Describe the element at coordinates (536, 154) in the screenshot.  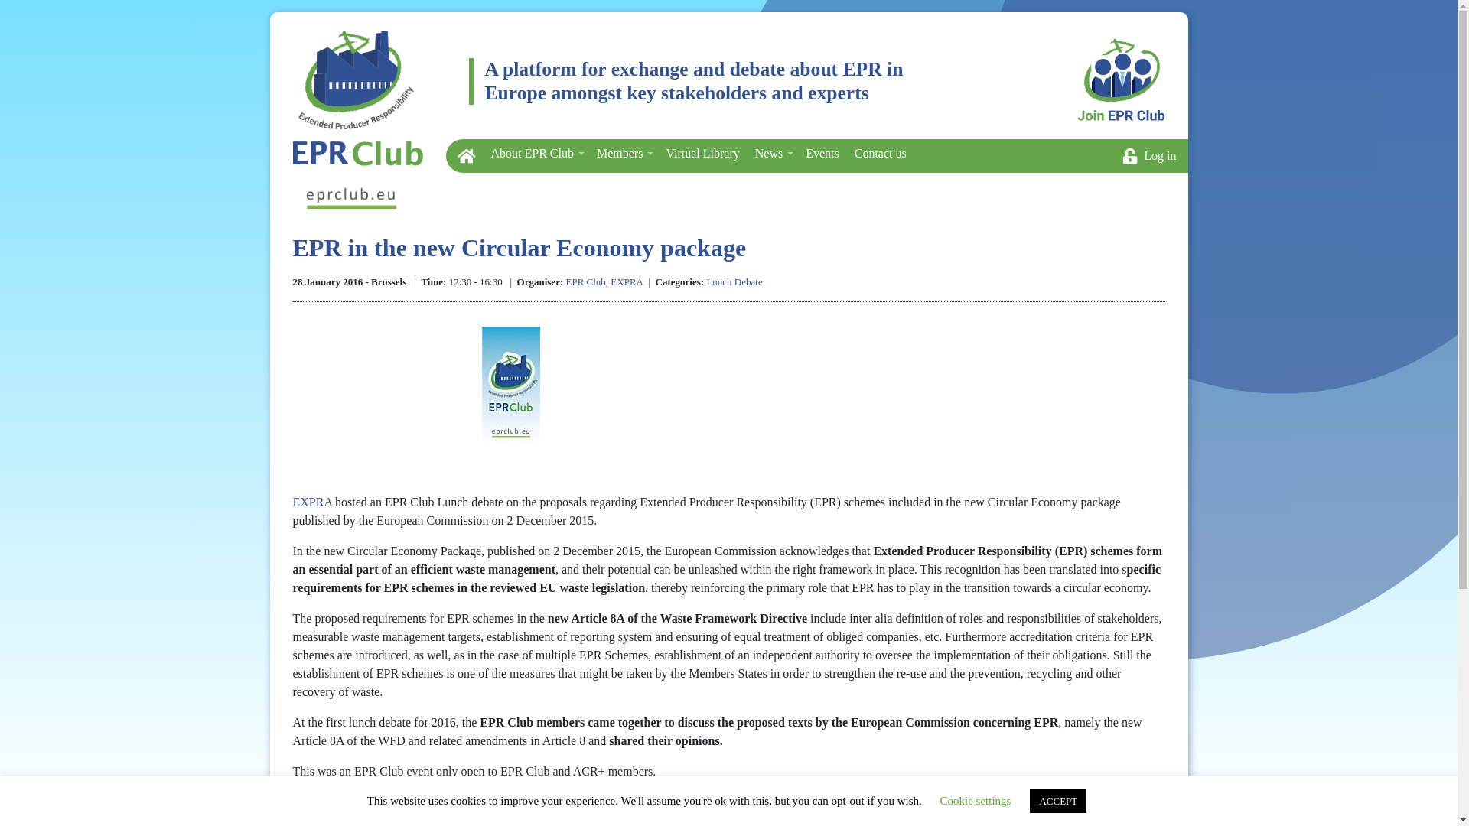
I see `About EPR Club` at that location.